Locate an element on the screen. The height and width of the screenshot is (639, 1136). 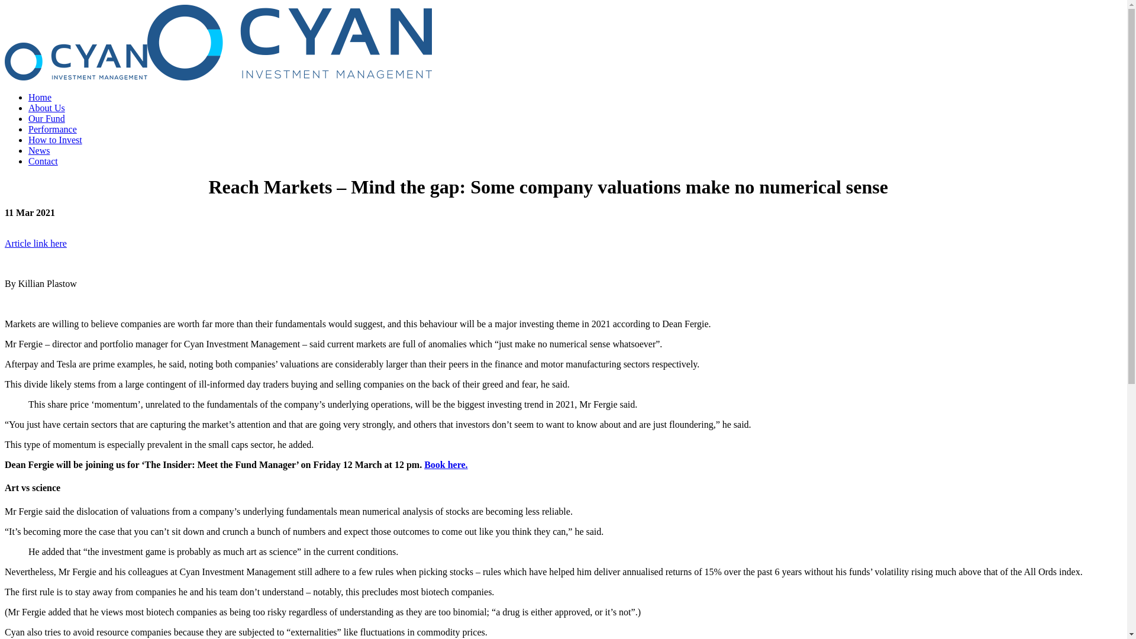
Home is located at coordinates (40, 97).